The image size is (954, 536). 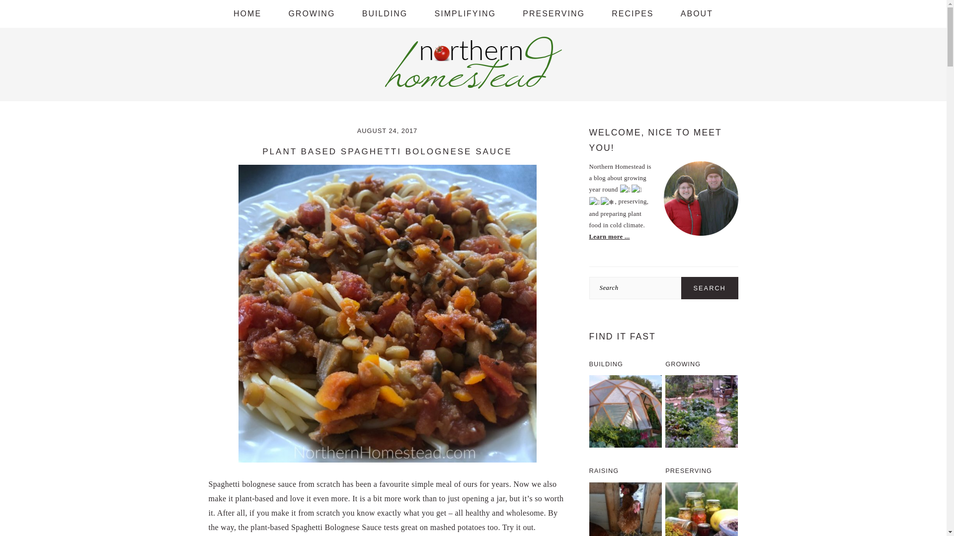 What do you see at coordinates (465, 14) in the screenshot?
I see `SIMPLIFYING` at bounding box center [465, 14].